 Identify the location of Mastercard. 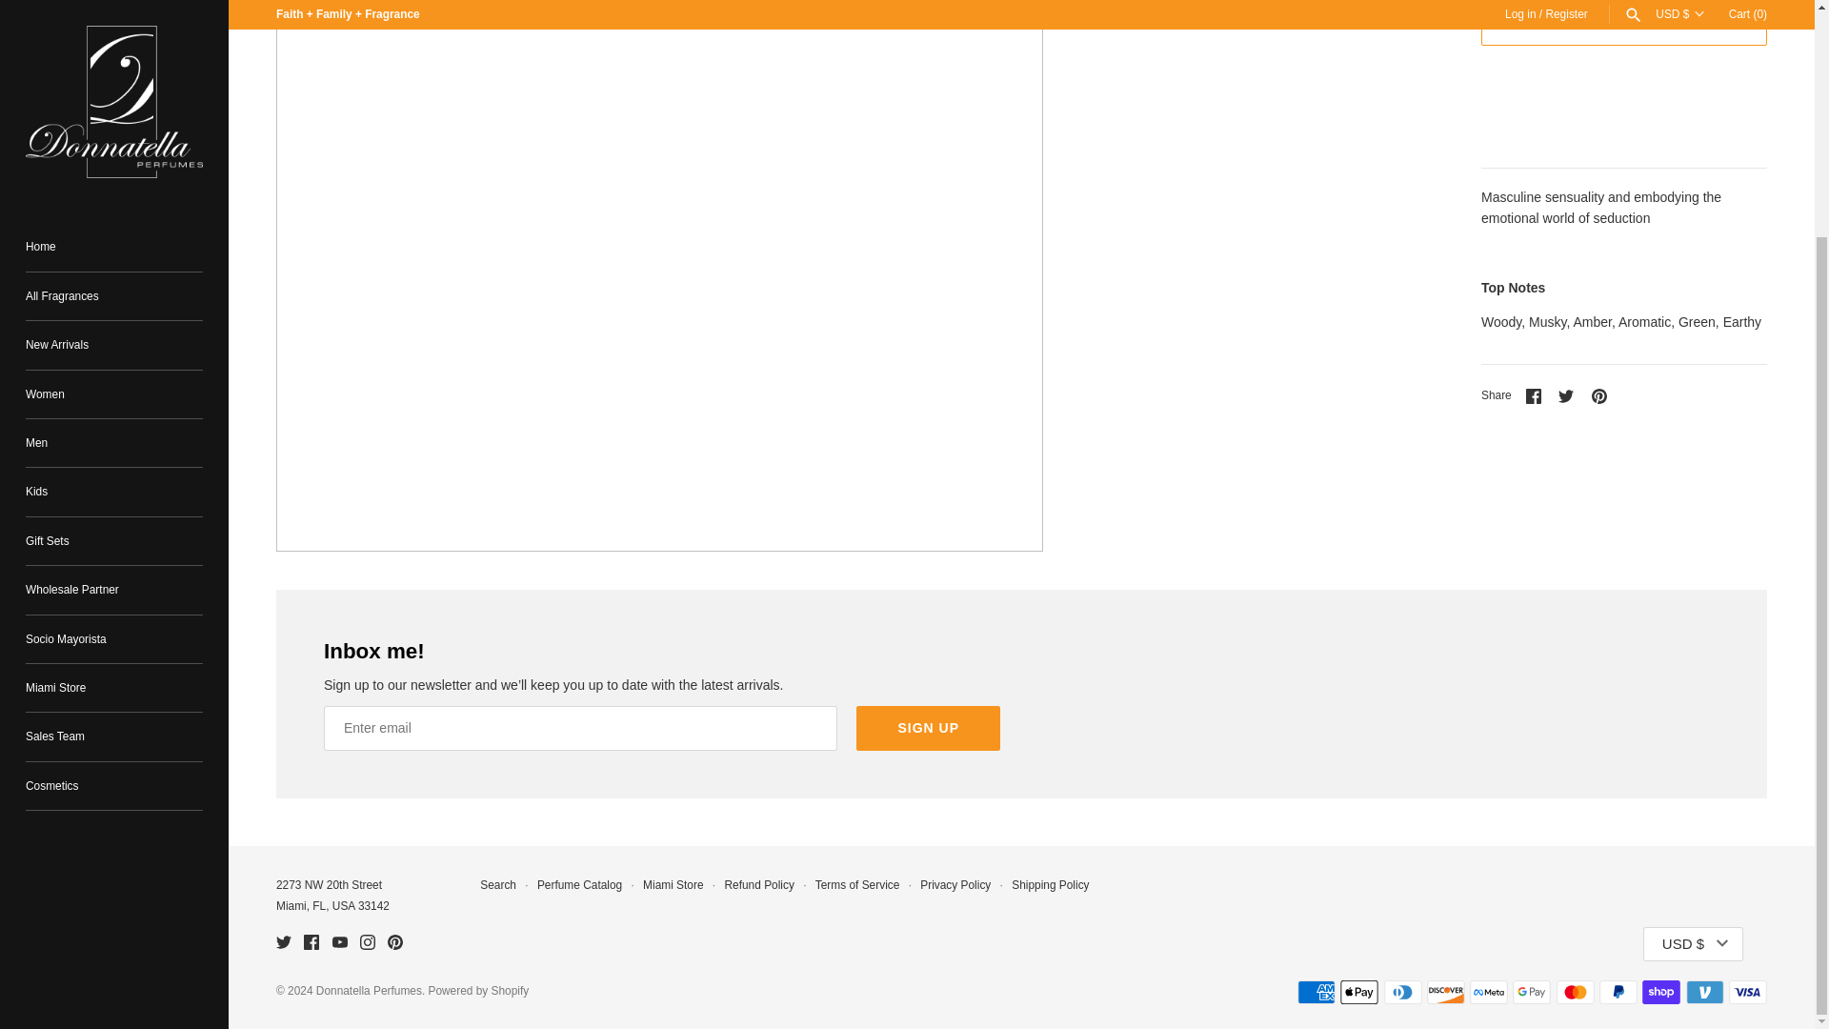
(1576, 993).